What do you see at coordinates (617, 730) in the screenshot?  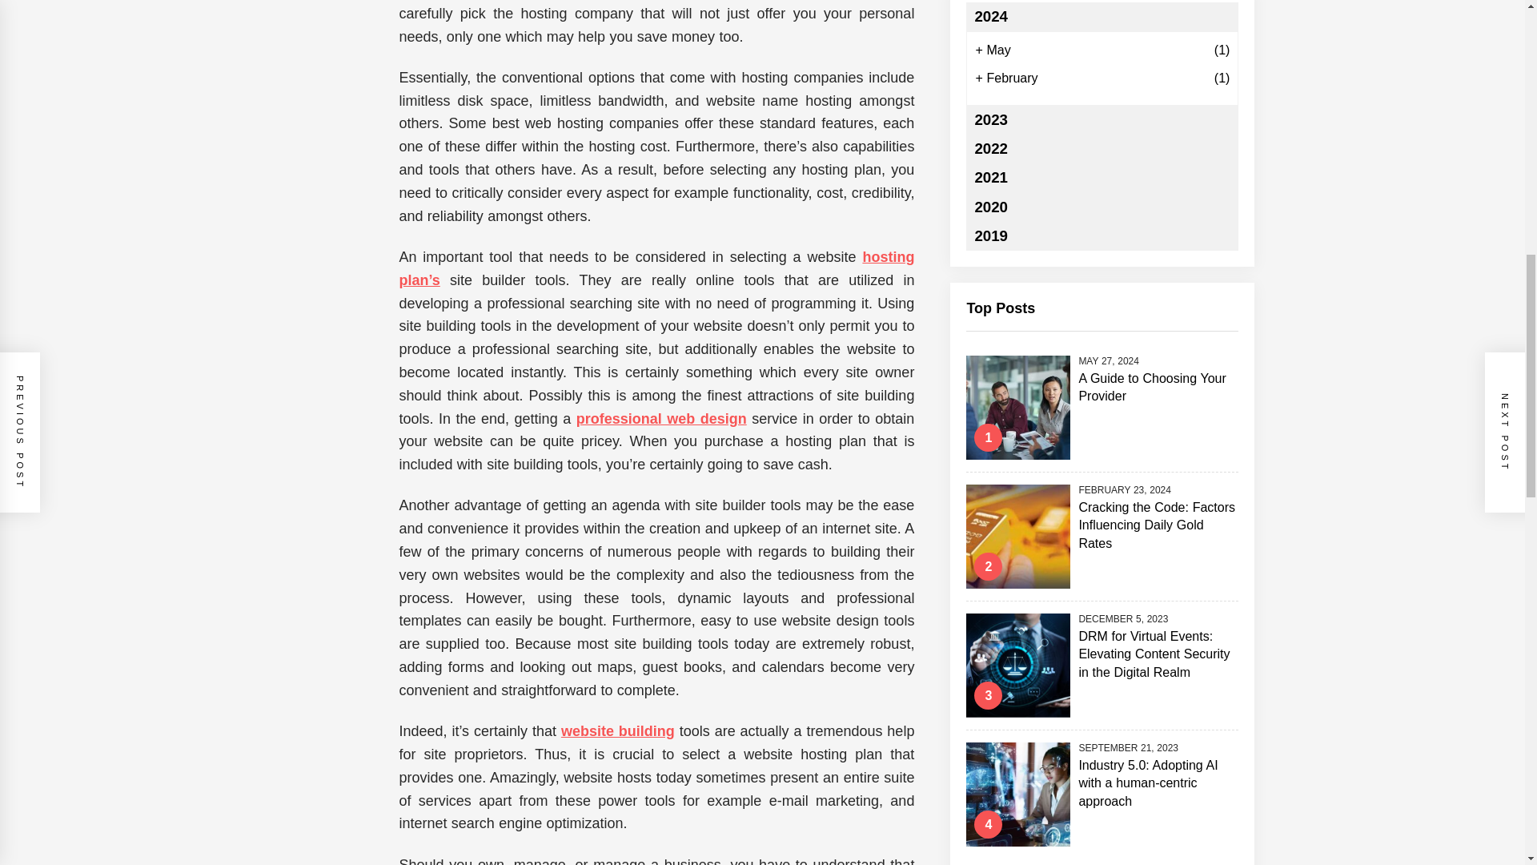 I see `website building` at bounding box center [617, 730].